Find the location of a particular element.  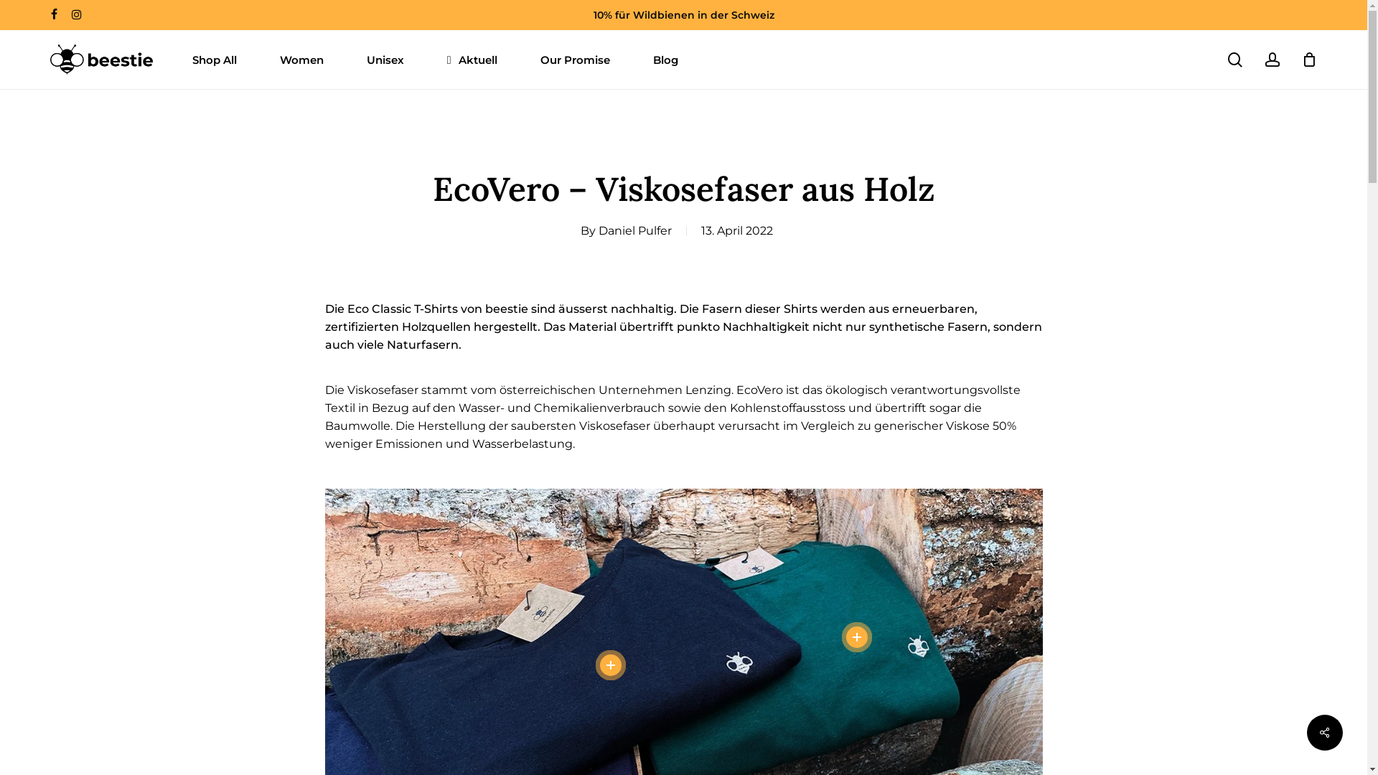

Blog is located at coordinates (666, 59).